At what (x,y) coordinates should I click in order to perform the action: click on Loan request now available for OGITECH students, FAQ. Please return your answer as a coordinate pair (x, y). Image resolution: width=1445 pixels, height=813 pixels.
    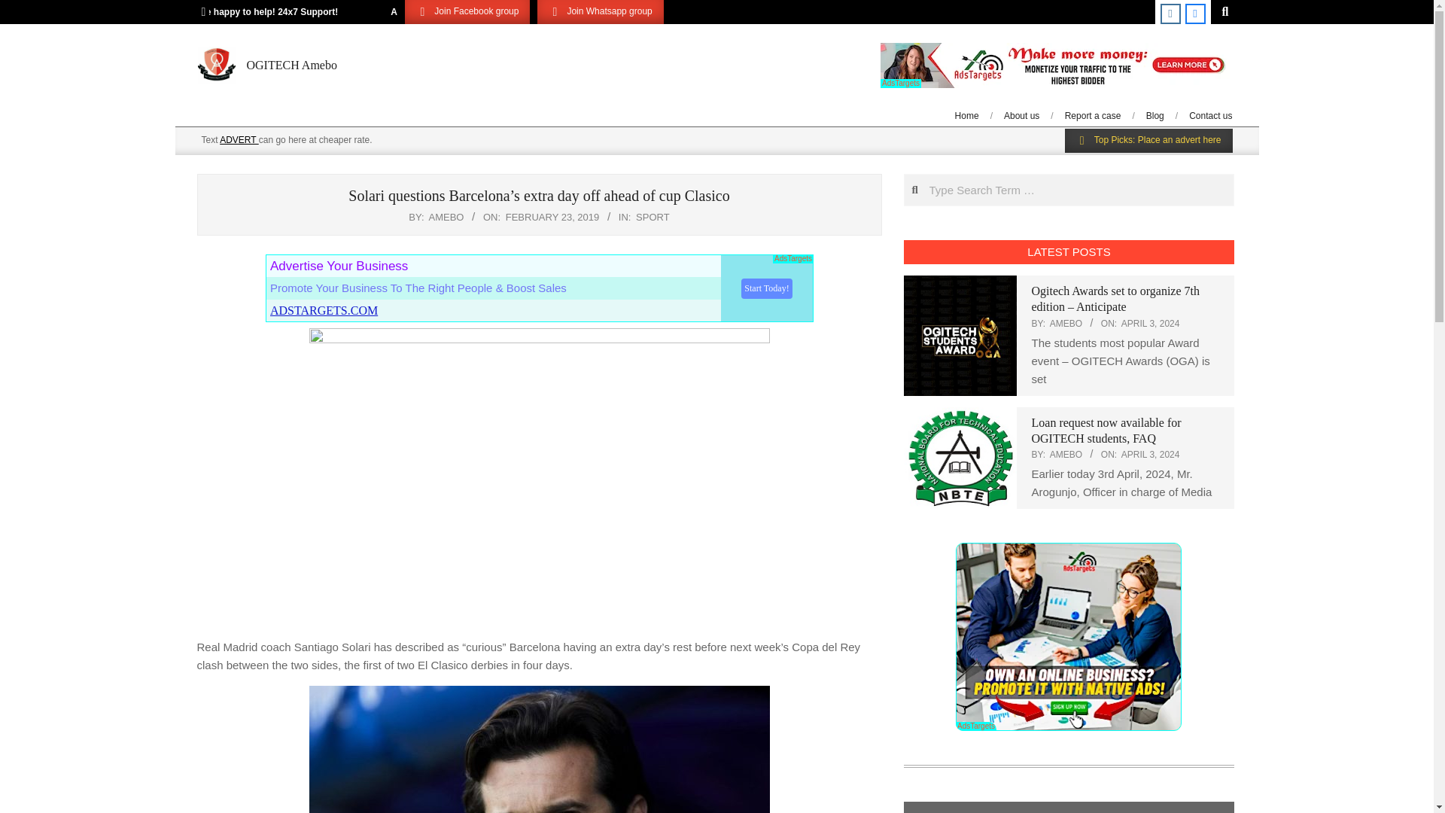
    Looking at the image, I should click on (1106, 430).